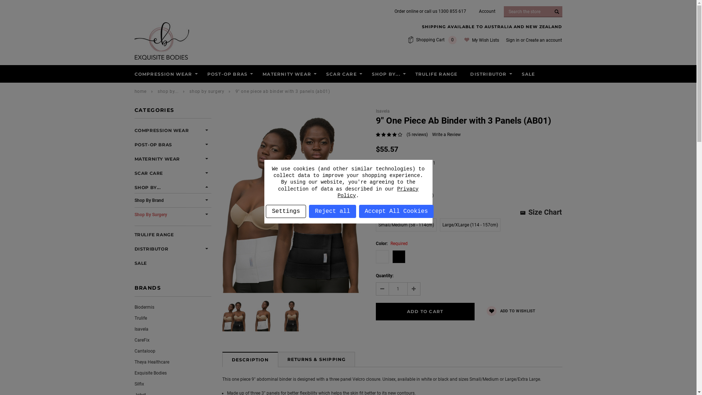  What do you see at coordinates (382, 289) in the screenshot?
I see `Decrease Quantity:` at bounding box center [382, 289].